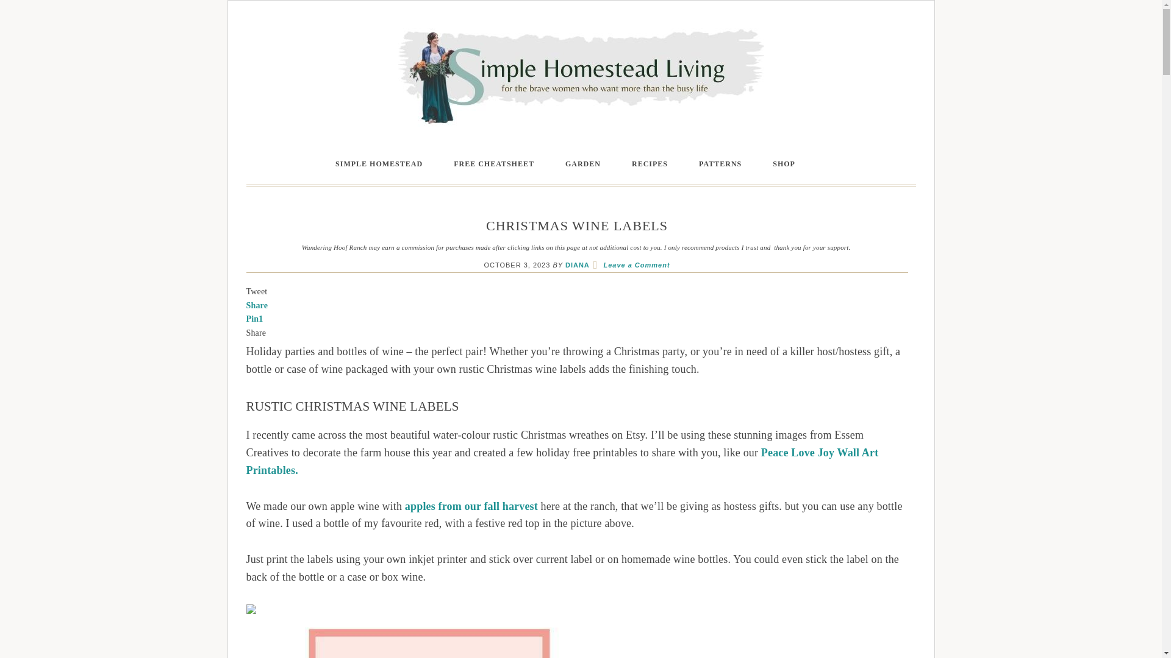 This screenshot has width=1171, height=658. What do you see at coordinates (650, 164) in the screenshot?
I see `RECIPES` at bounding box center [650, 164].